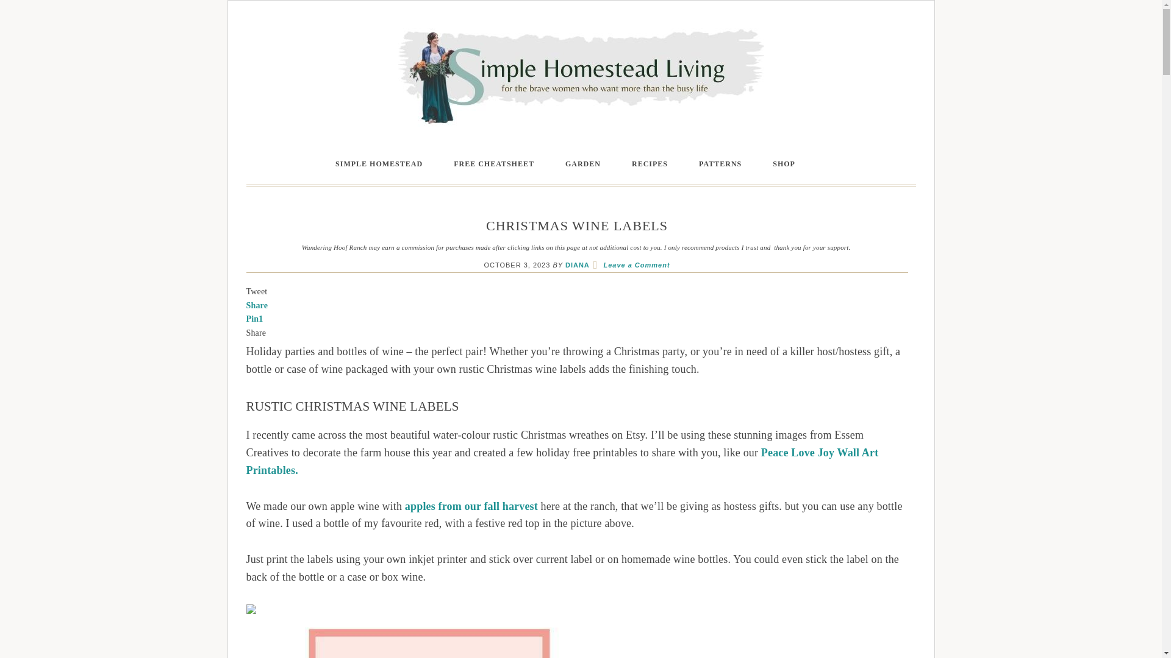 This screenshot has width=1171, height=658. What do you see at coordinates (650, 164) in the screenshot?
I see `RECIPES` at bounding box center [650, 164].